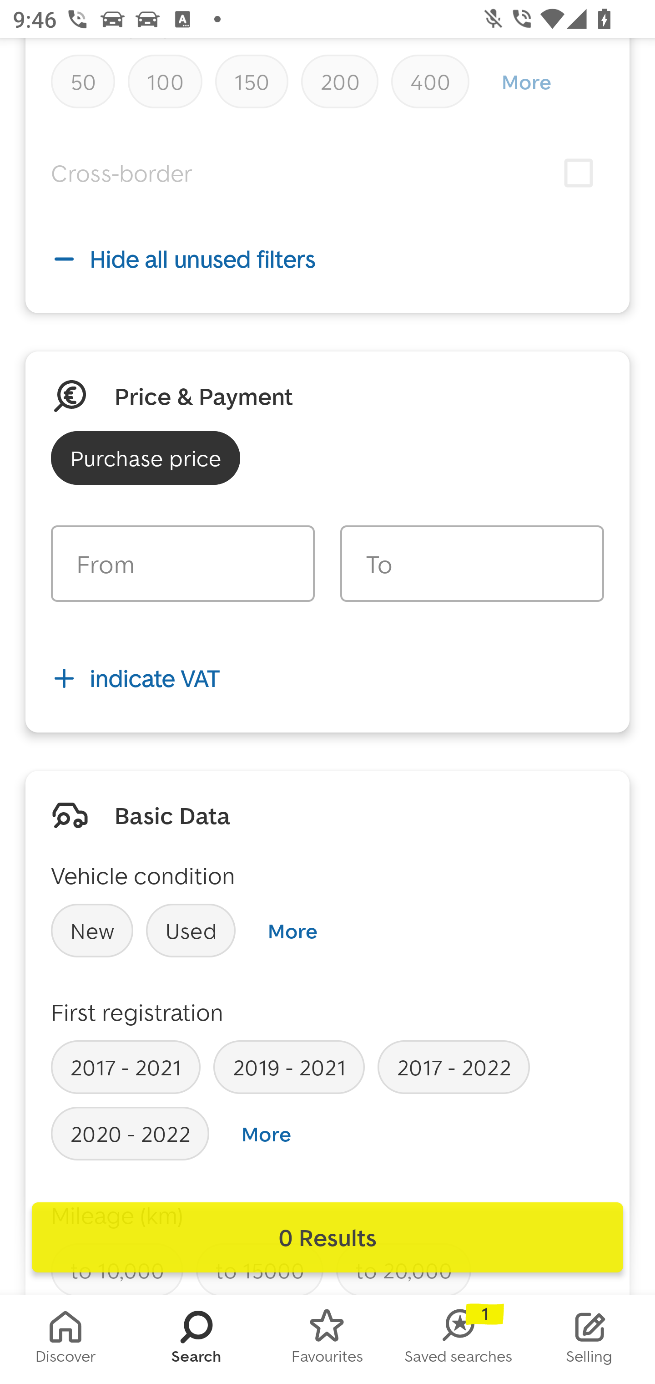  What do you see at coordinates (472, 564) in the screenshot?
I see `To` at bounding box center [472, 564].